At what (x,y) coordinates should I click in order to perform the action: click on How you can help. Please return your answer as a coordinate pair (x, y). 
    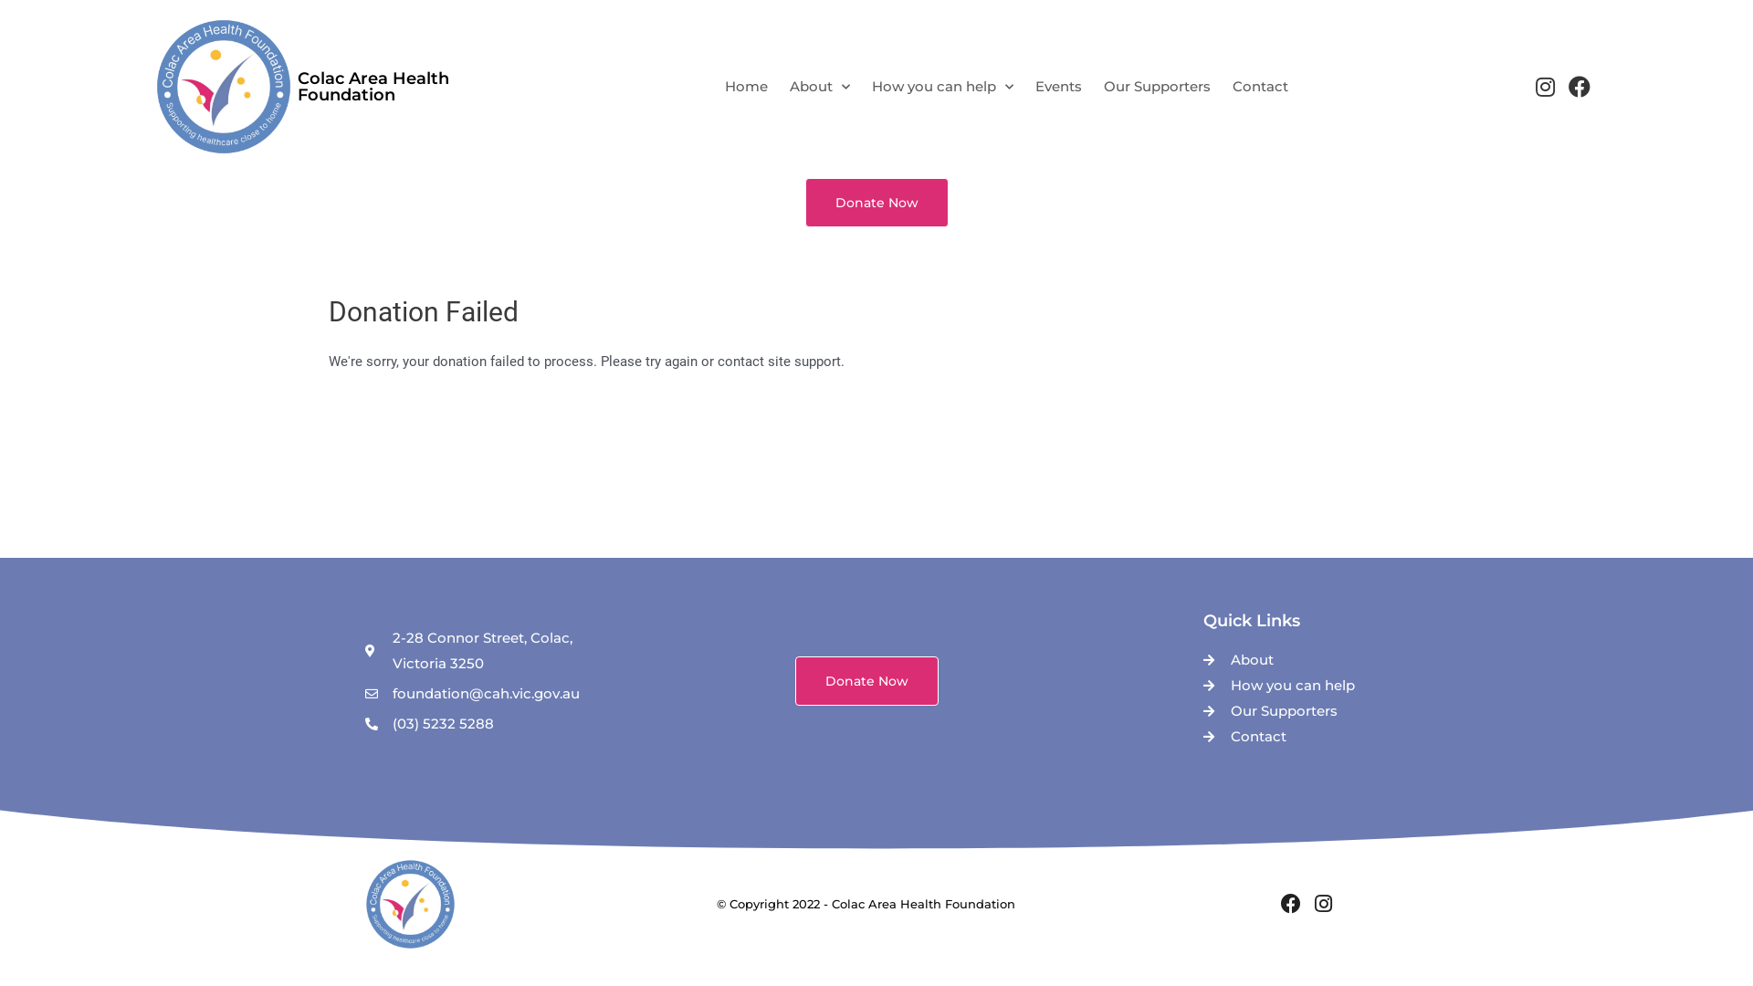
    Looking at the image, I should click on (942, 87).